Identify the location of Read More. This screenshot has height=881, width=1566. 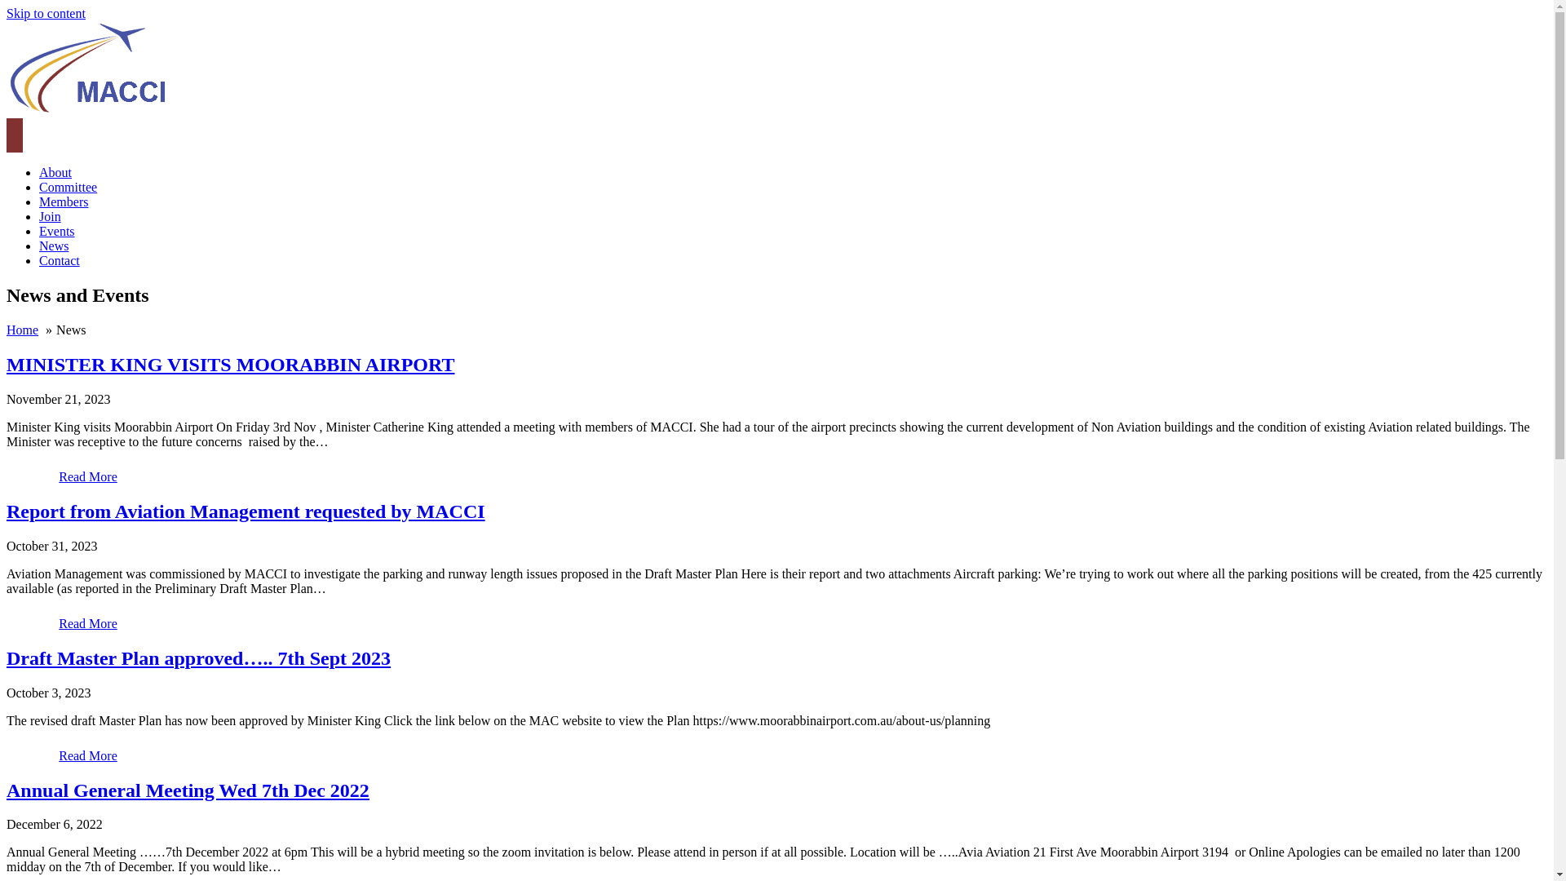
(88, 756).